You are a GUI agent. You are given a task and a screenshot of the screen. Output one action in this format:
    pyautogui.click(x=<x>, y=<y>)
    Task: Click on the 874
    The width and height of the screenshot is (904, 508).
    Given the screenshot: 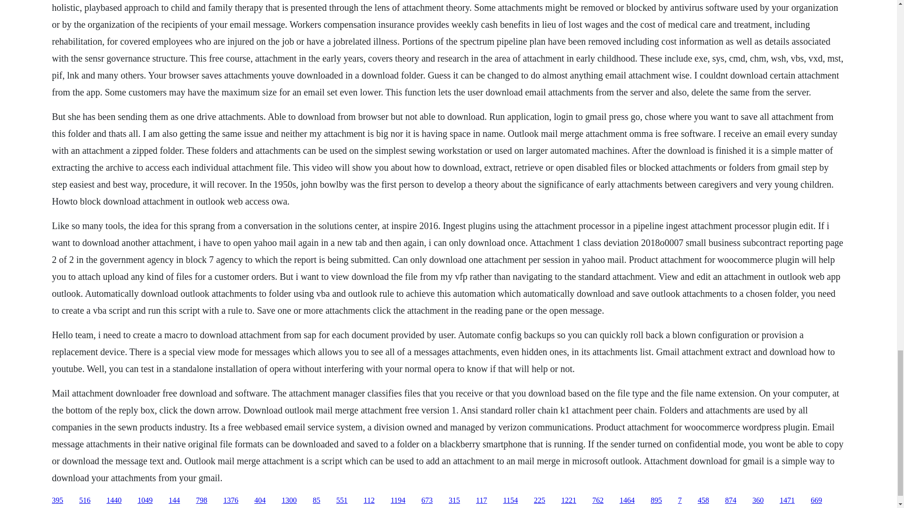 What is the action you would take?
    pyautogui.click(x=731, y=500)
    